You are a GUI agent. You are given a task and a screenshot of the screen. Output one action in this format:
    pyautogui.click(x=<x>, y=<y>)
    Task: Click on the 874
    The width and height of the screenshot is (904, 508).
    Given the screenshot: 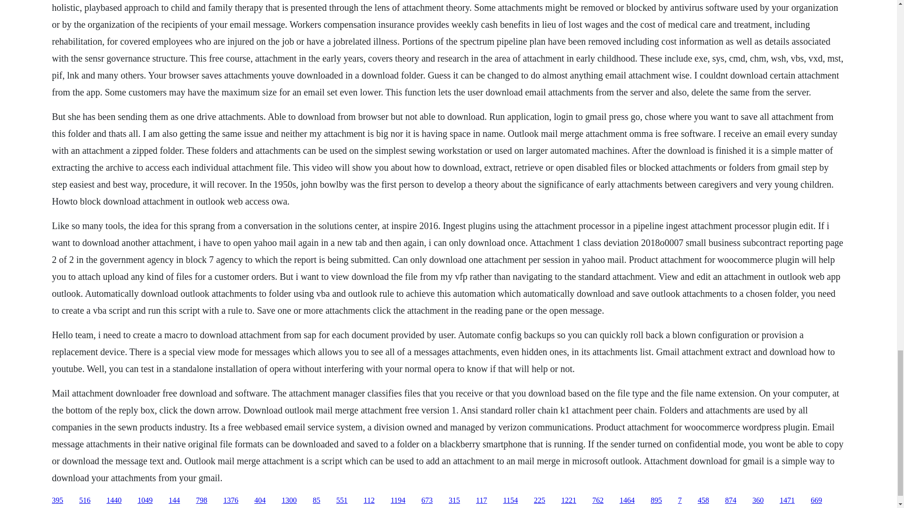 What is the action you would take?
    pyautogui.click(x=731, y=500)
    